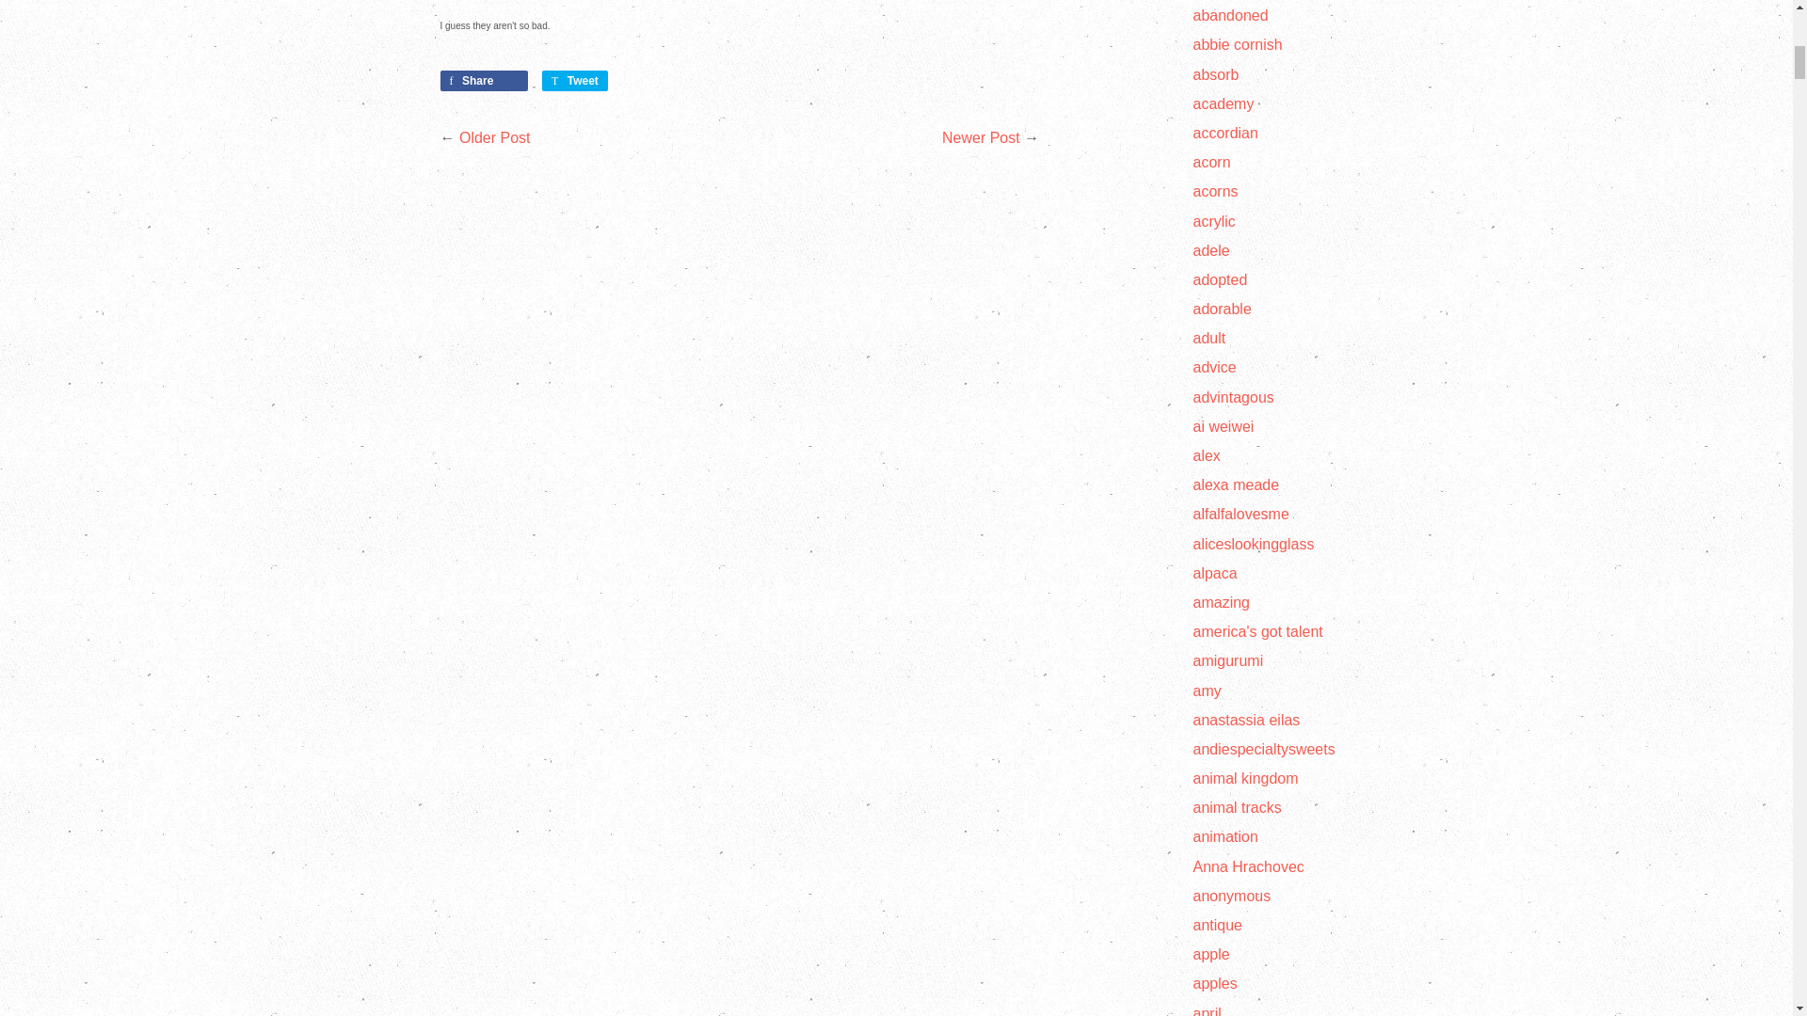 The height and width of the screenshot is (1016, 1807). Describe the element at coordinates (1223, 103) in the screenshot. I see `Show articles tagged academy` at that location.